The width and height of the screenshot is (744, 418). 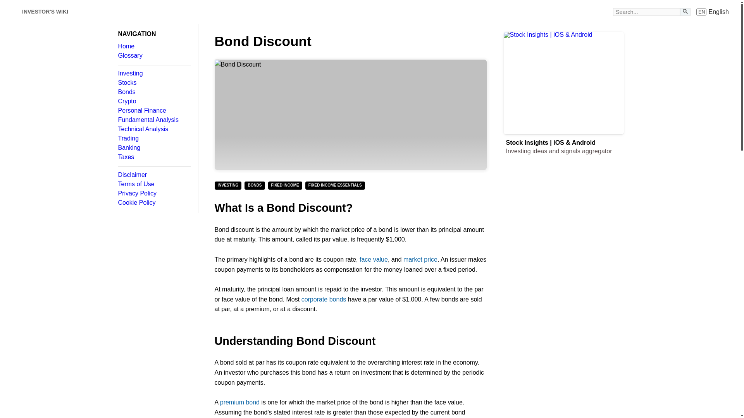 What do you see at coordinates (713, 12) in the screenshot?
I see `Search` at bounding box center [713, 12].